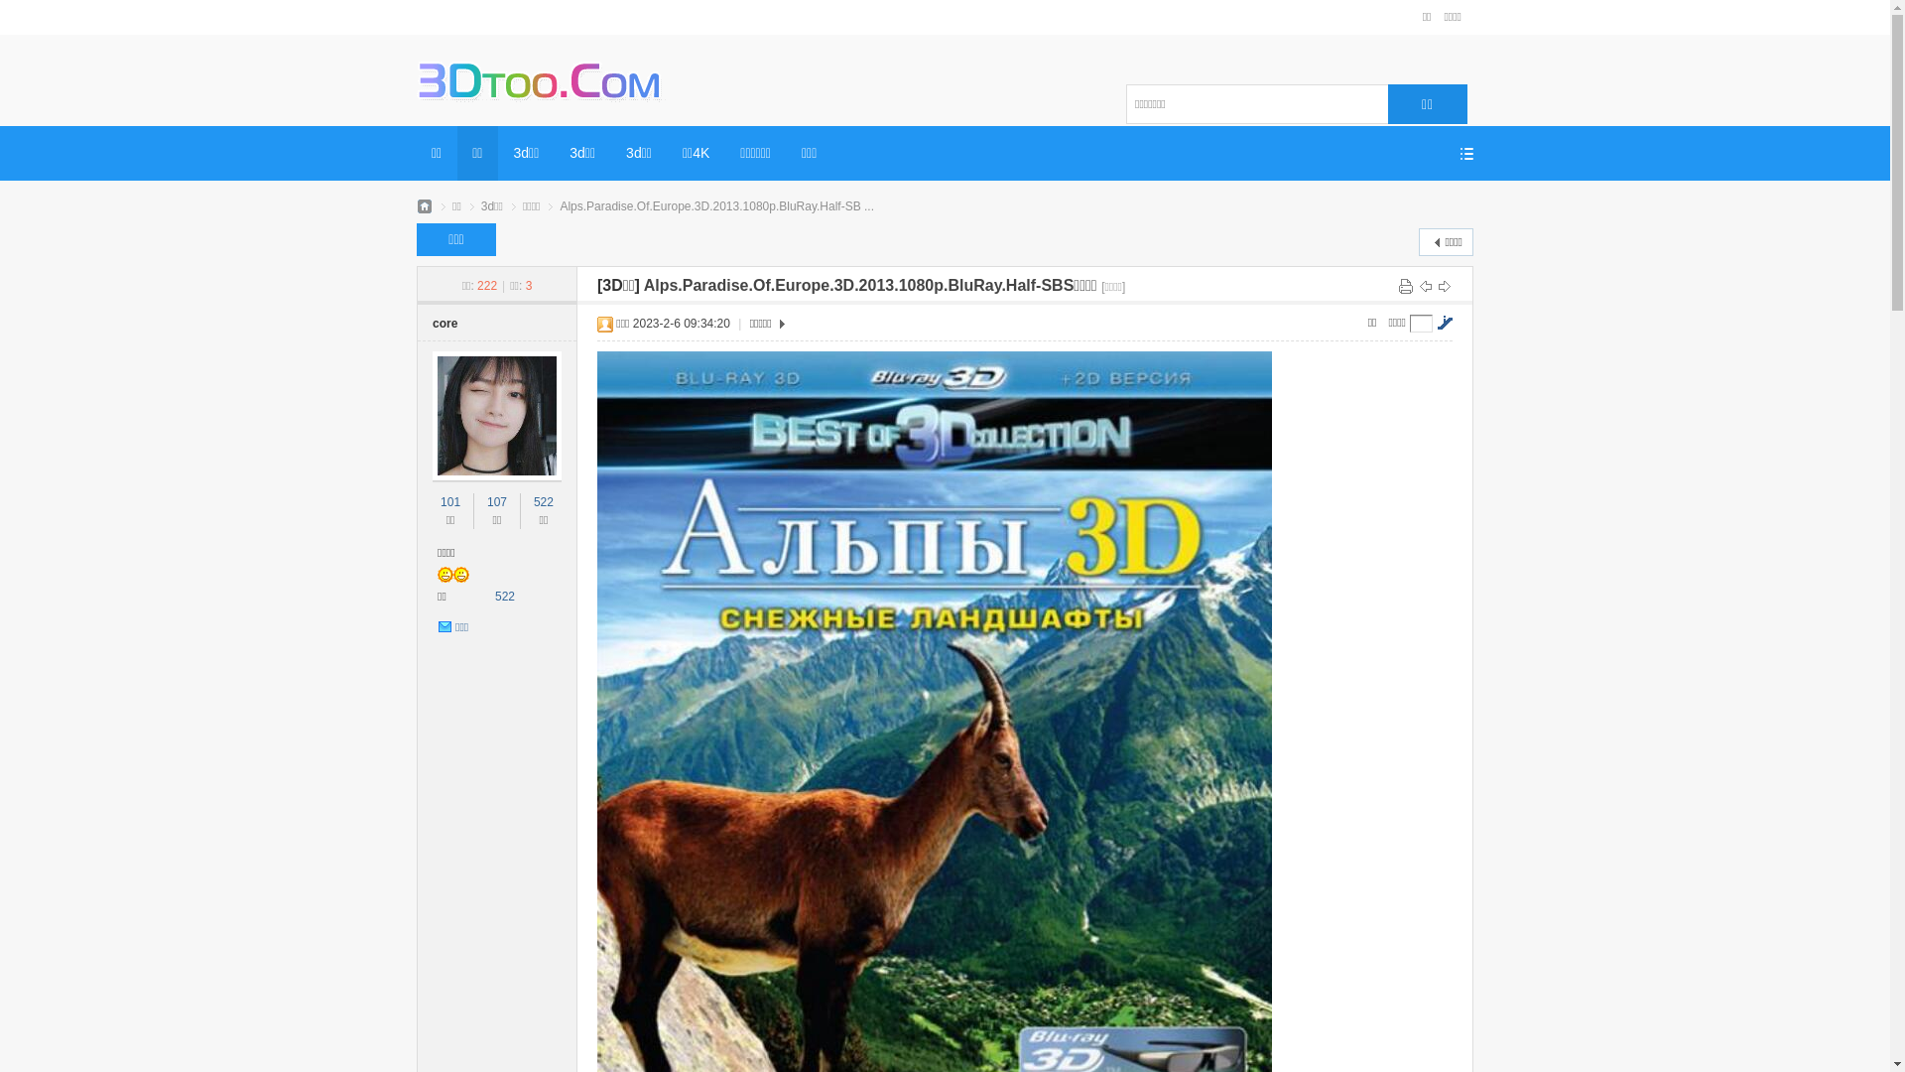 The image size is (1905, 1072). What do you see at coordinates (450, 502) in the screenshot?
I see `101` at bounding box center [450, 502].